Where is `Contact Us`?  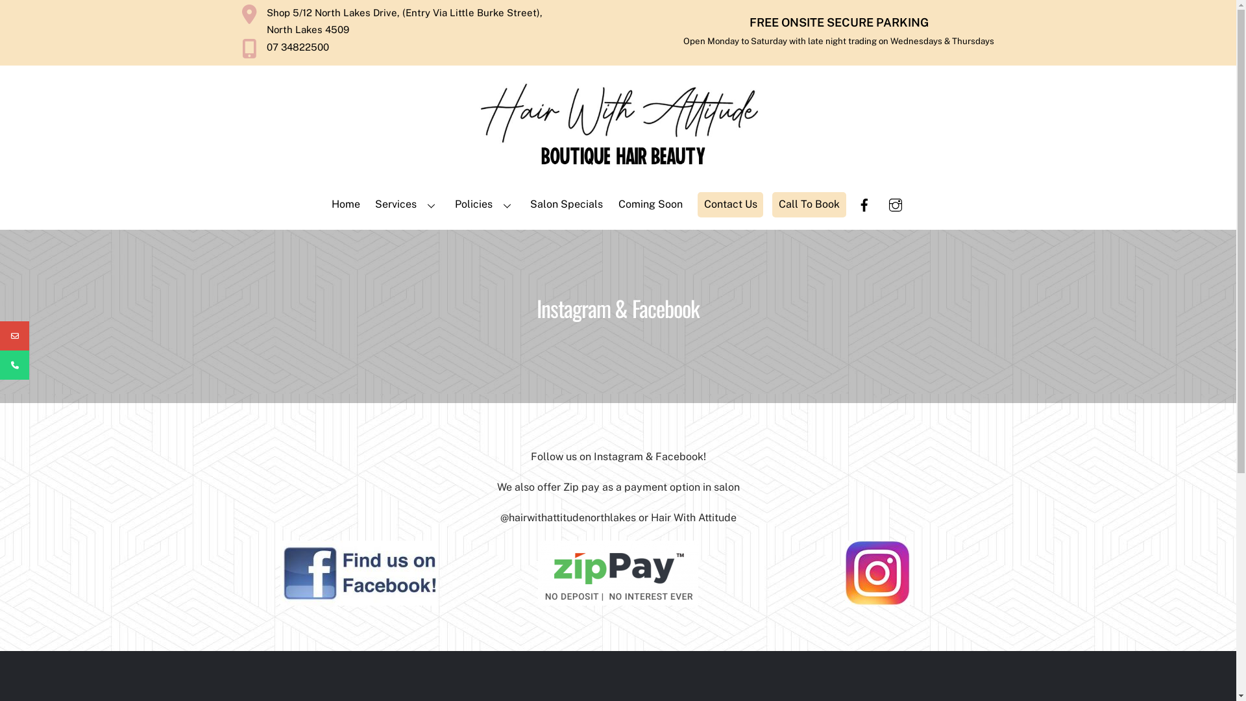 Contact Us is located at coordinates (731, 204).